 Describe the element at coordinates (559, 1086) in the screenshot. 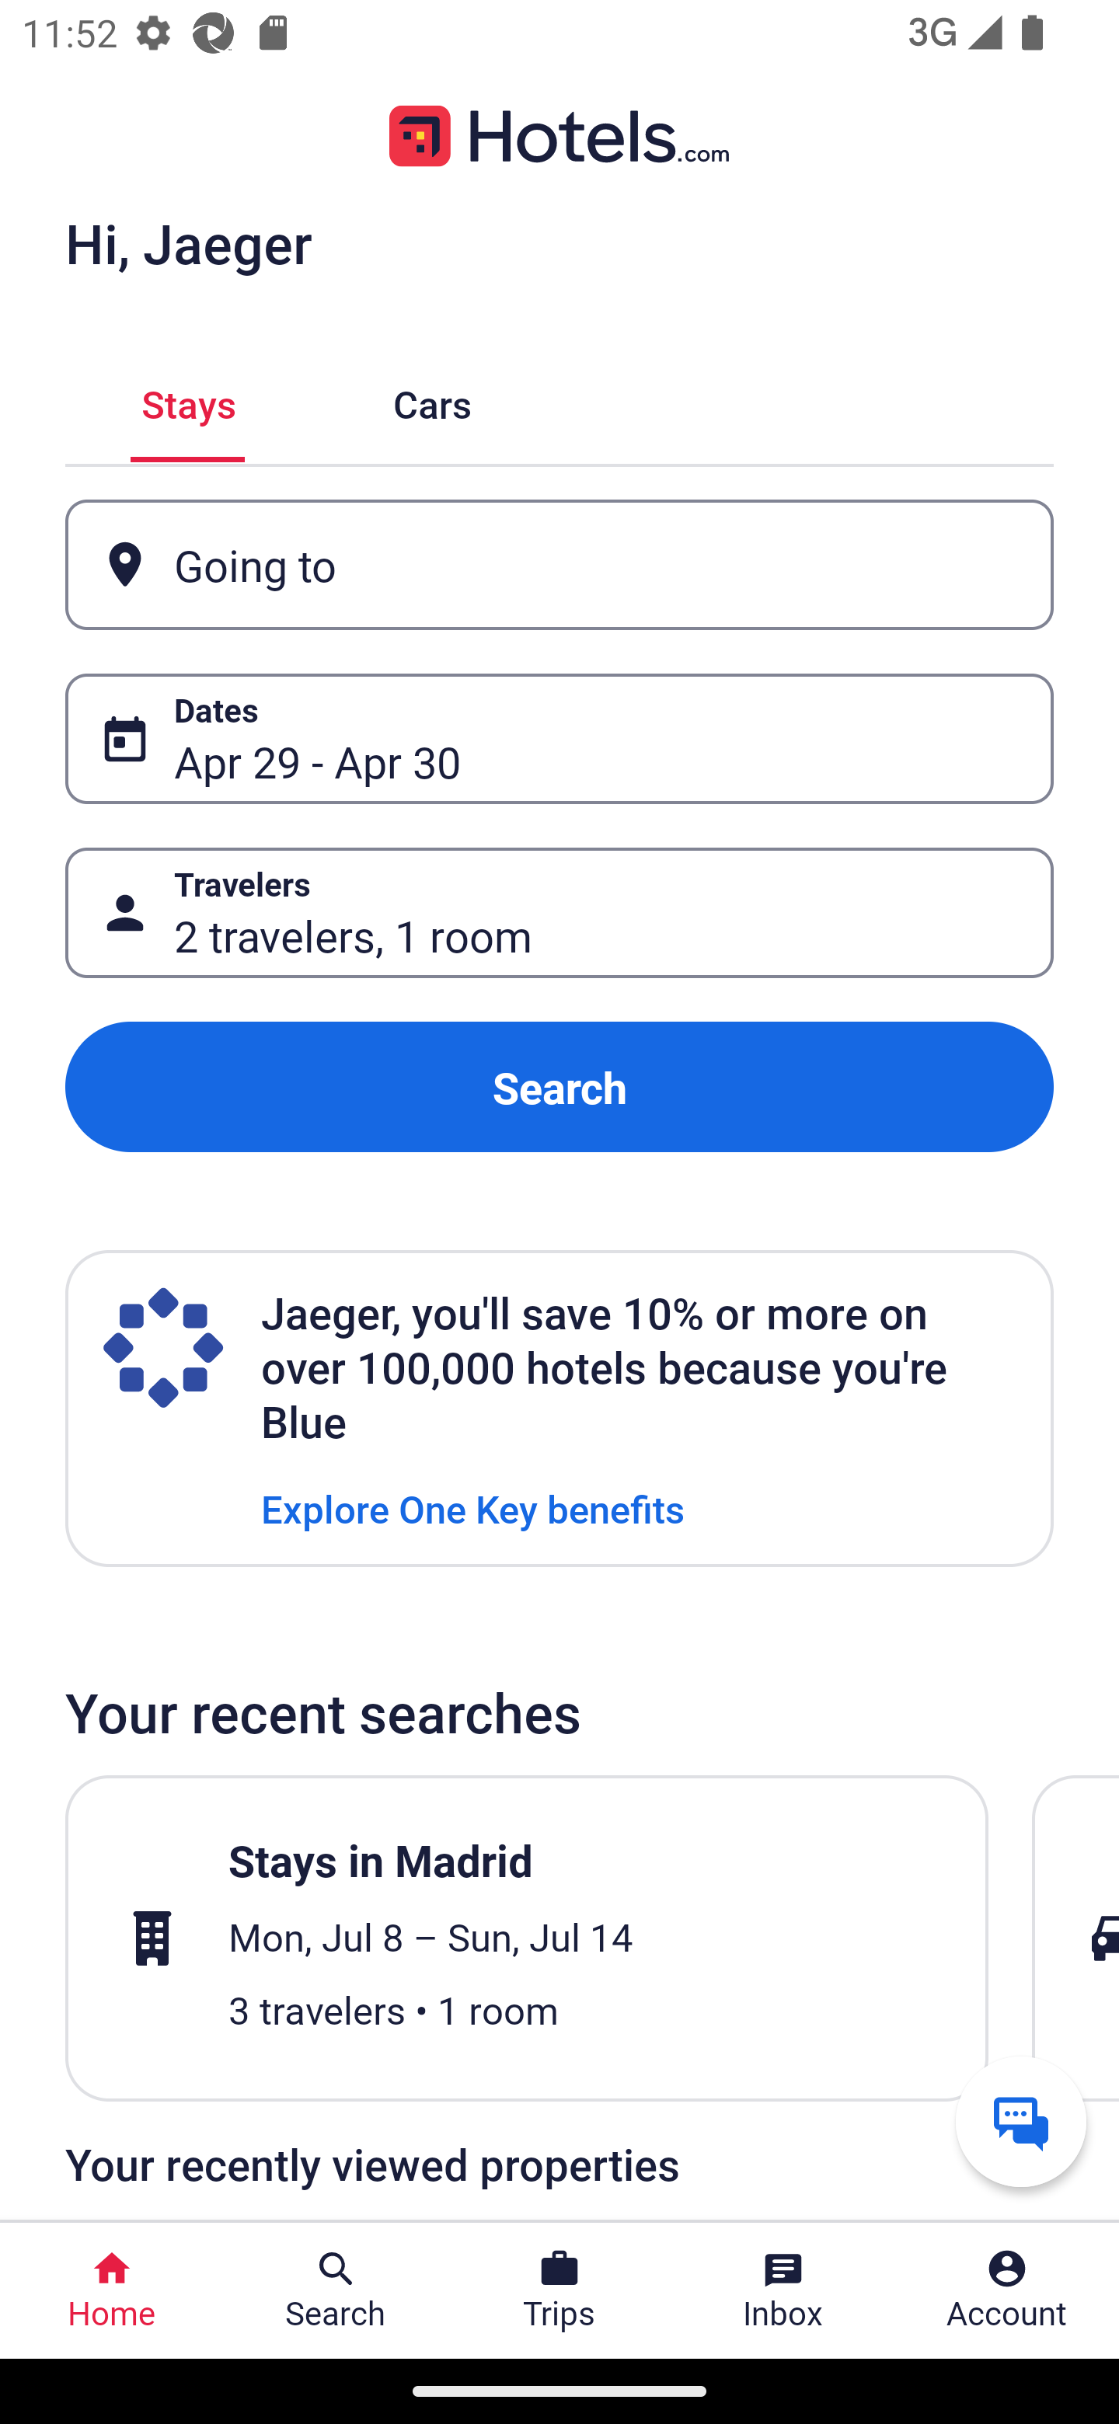

I see `Search` at that location.